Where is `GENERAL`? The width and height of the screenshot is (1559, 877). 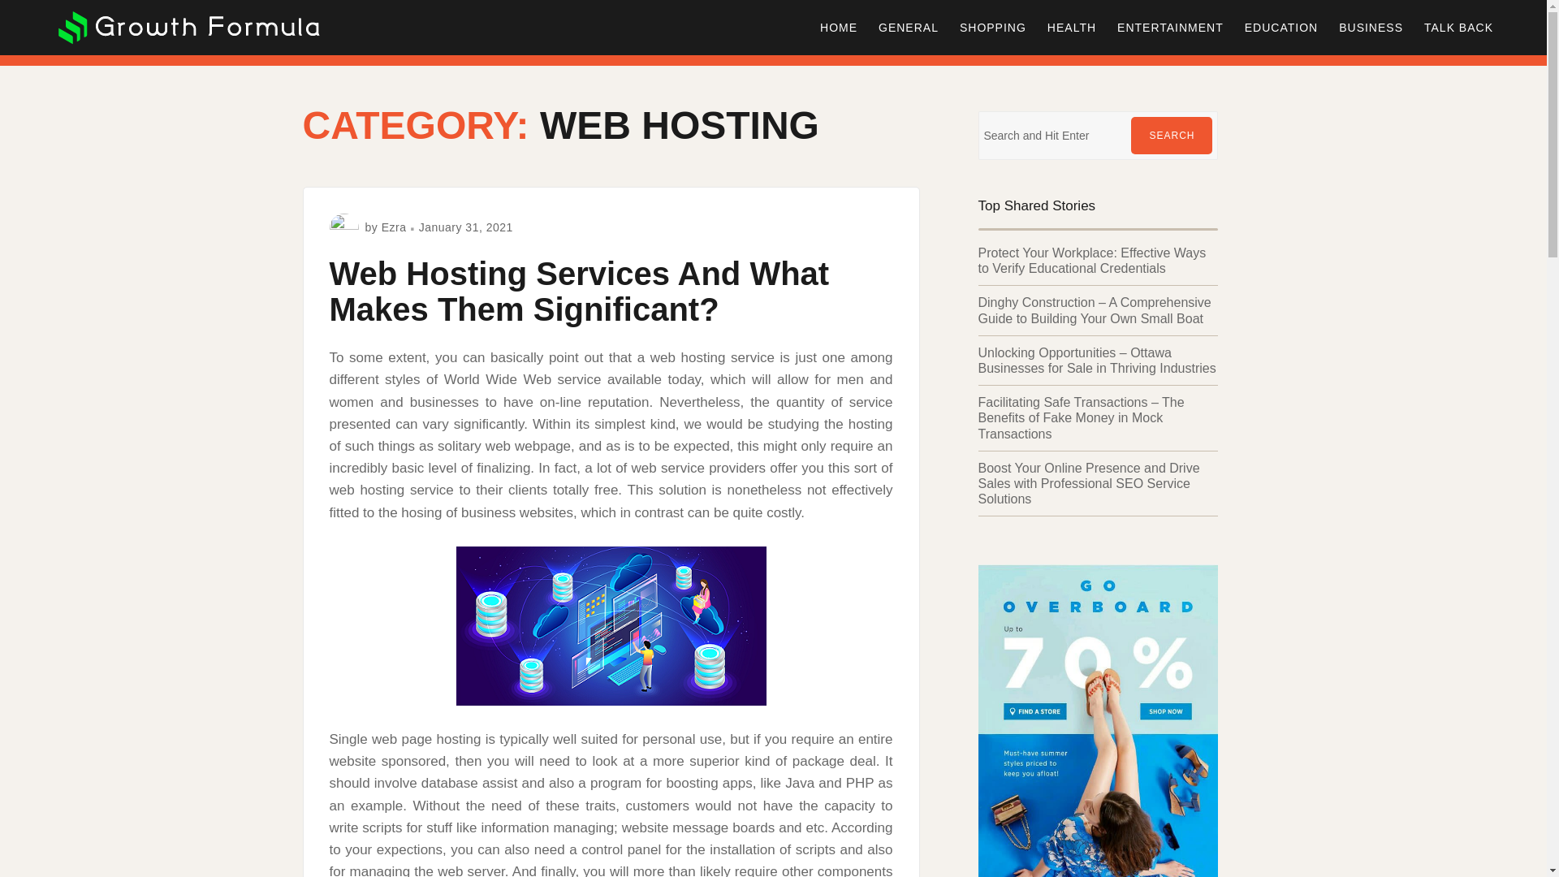 GENERAL is located at coordinates (909, 28).